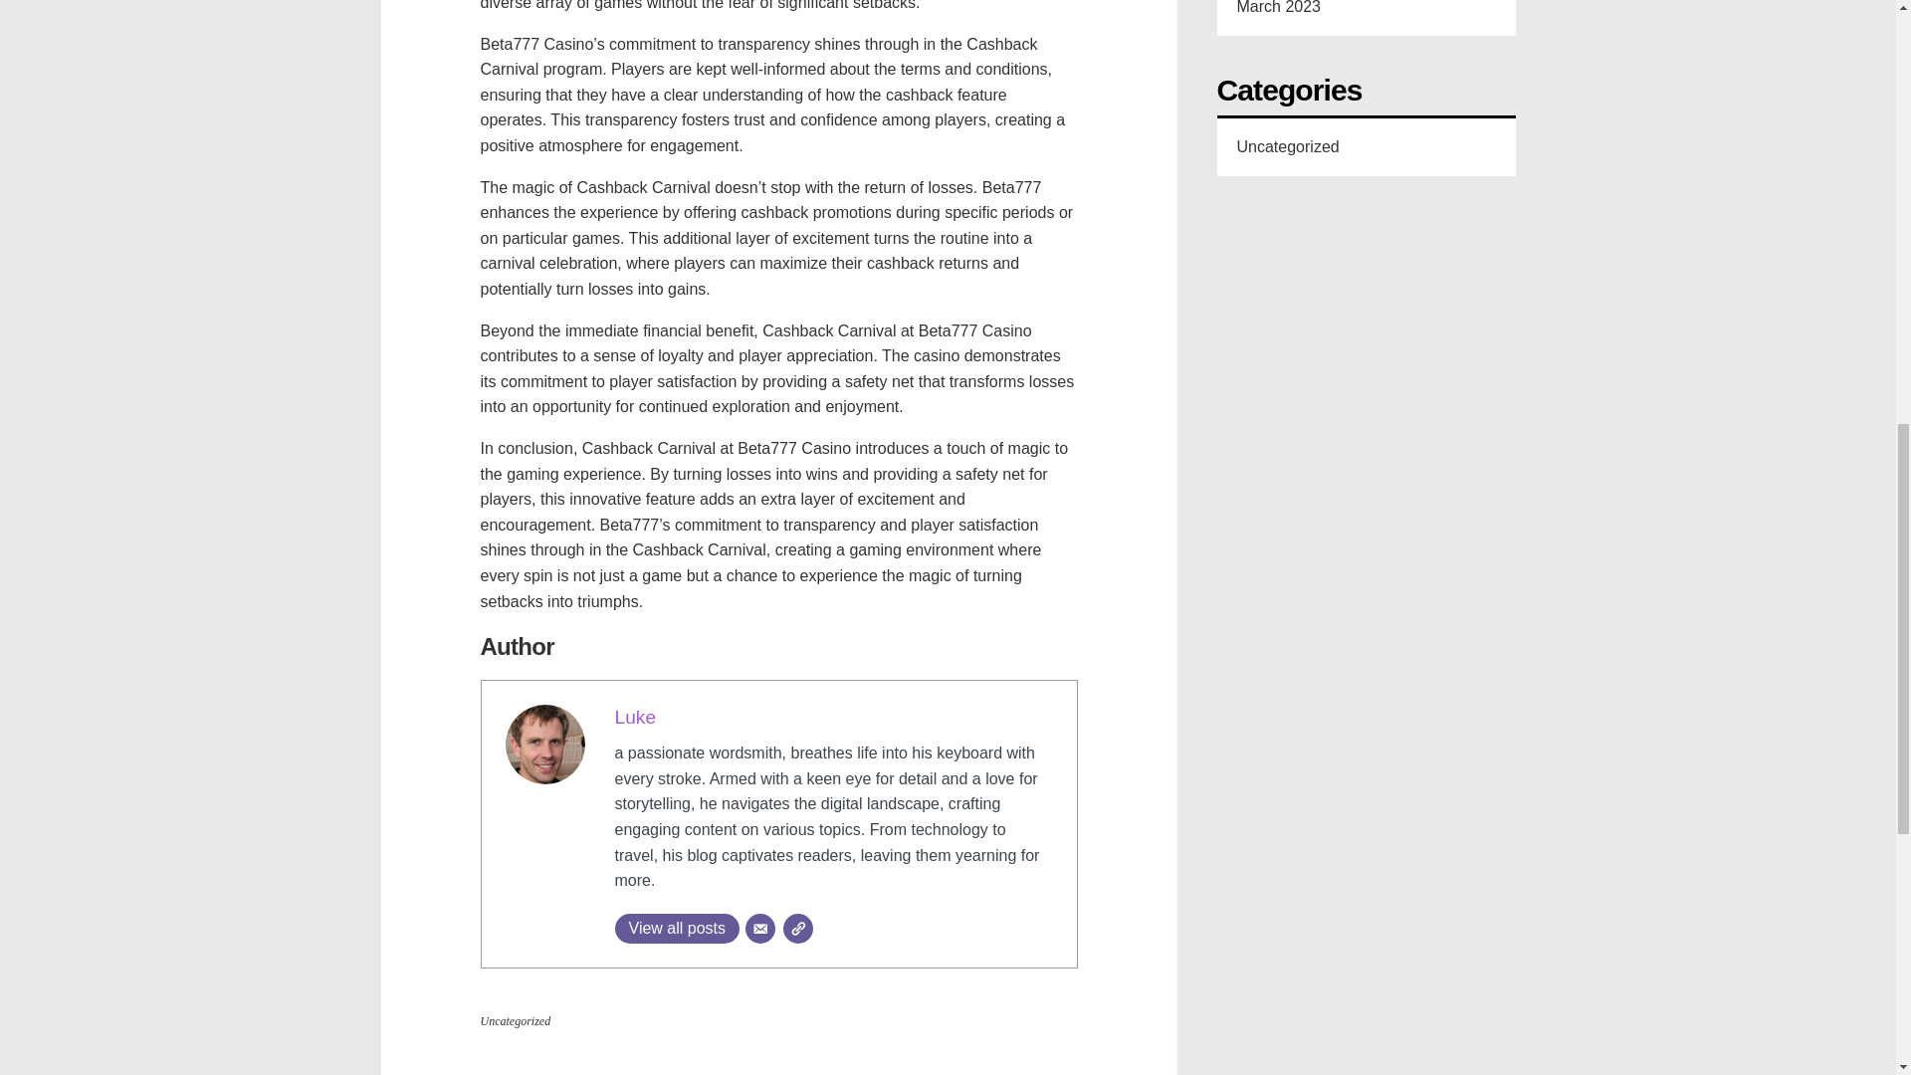 This screenshot has width=1911, height=1075. What do you see at coordinates (514, 1003) in the screenshot?
I see `Uncategorized` at bounding box center [514, 1003].